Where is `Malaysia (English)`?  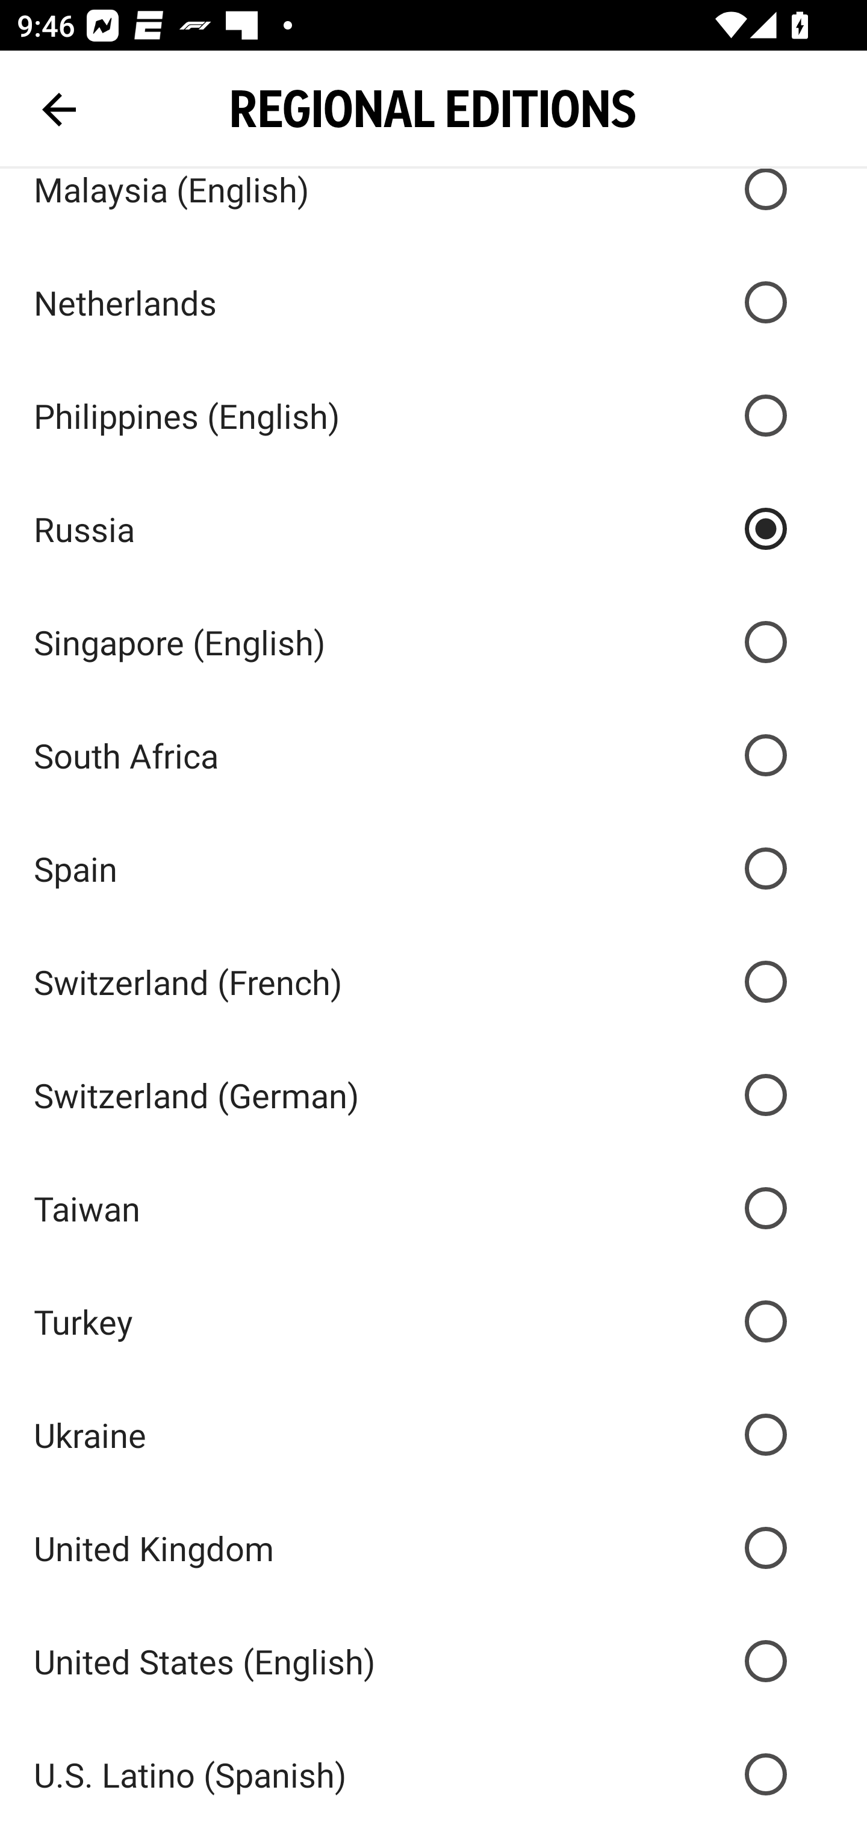
Malaysia (English) is located at coordinates (433, 207).